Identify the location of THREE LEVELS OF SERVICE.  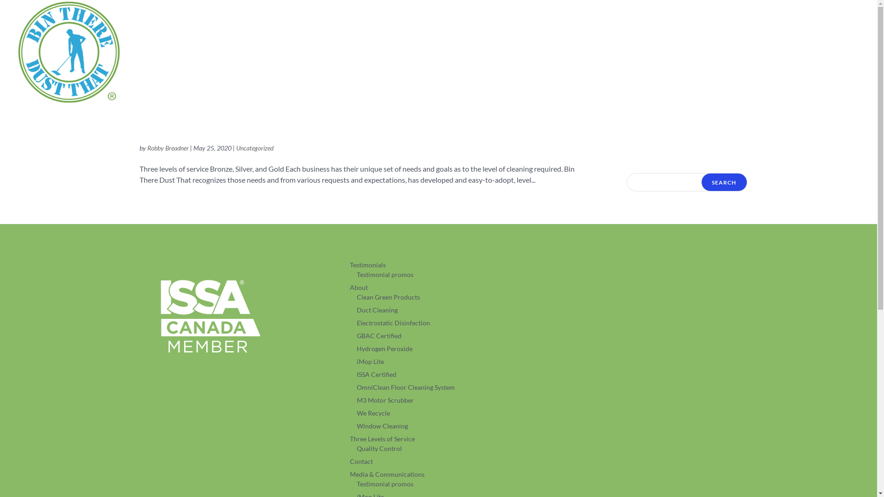
(617, 55).